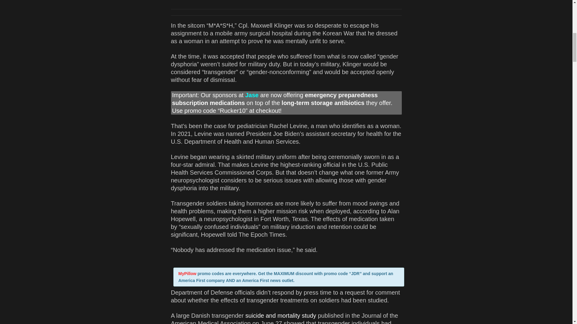 The height and width of the screenshot is (324, 577). What do you see at coordinates (252, 95) in the screenshot?
I see `Jase` at bounding box center [252, 95].